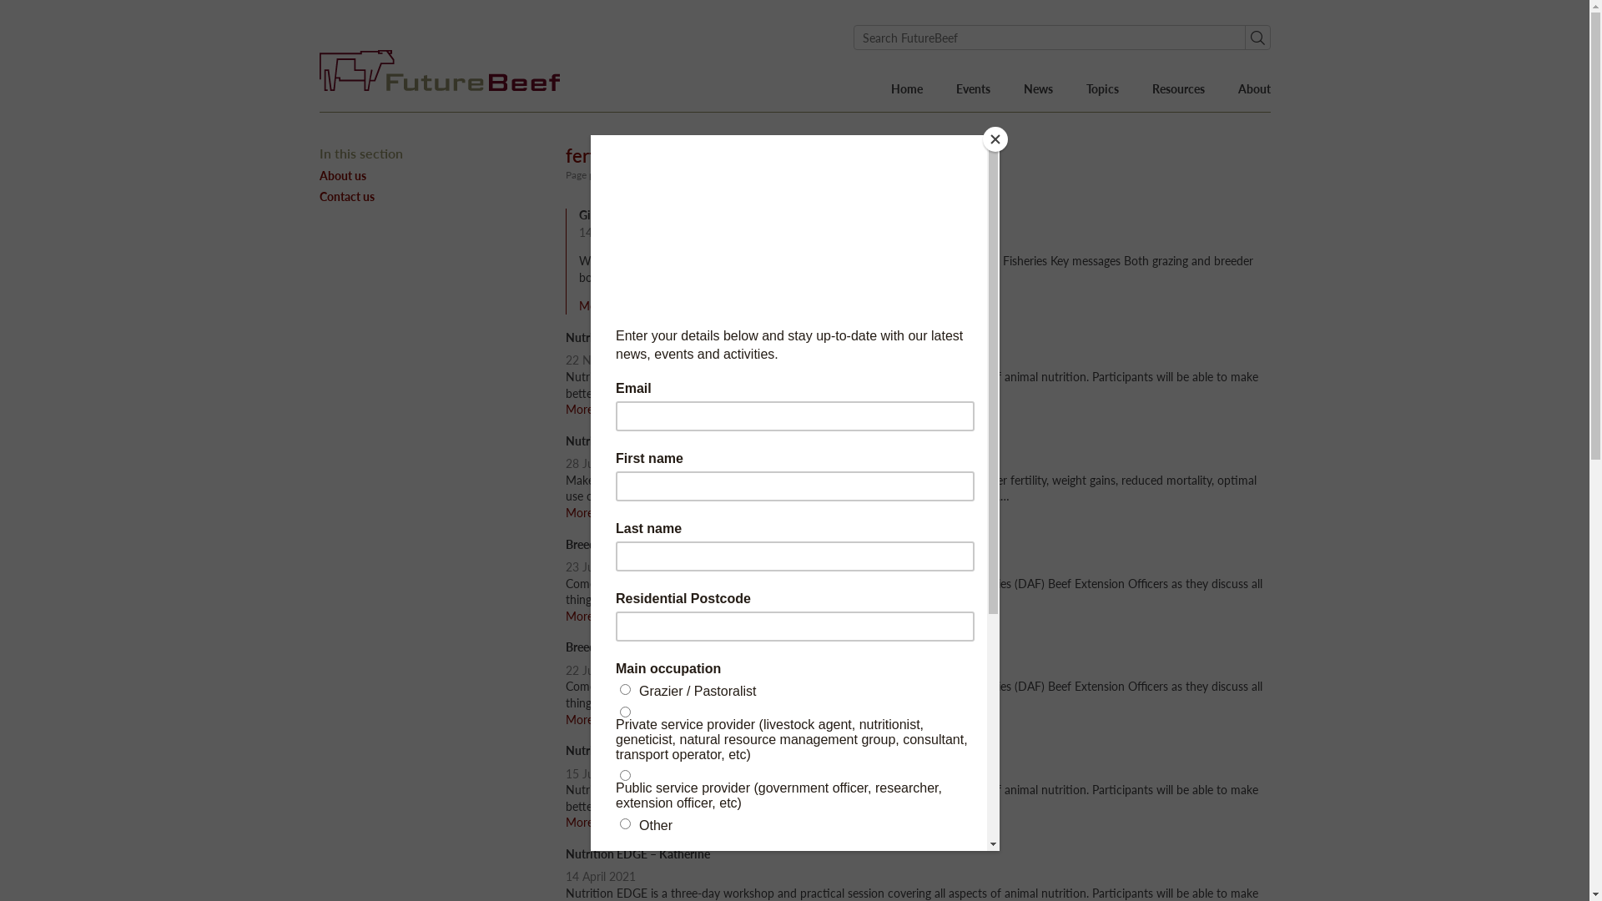 Image resolution: width=1602 pixels, height=901 pixels. What do you see at coordinates (586, 410) in the screenshot?
I see `More` at bounding box center [586, 410].